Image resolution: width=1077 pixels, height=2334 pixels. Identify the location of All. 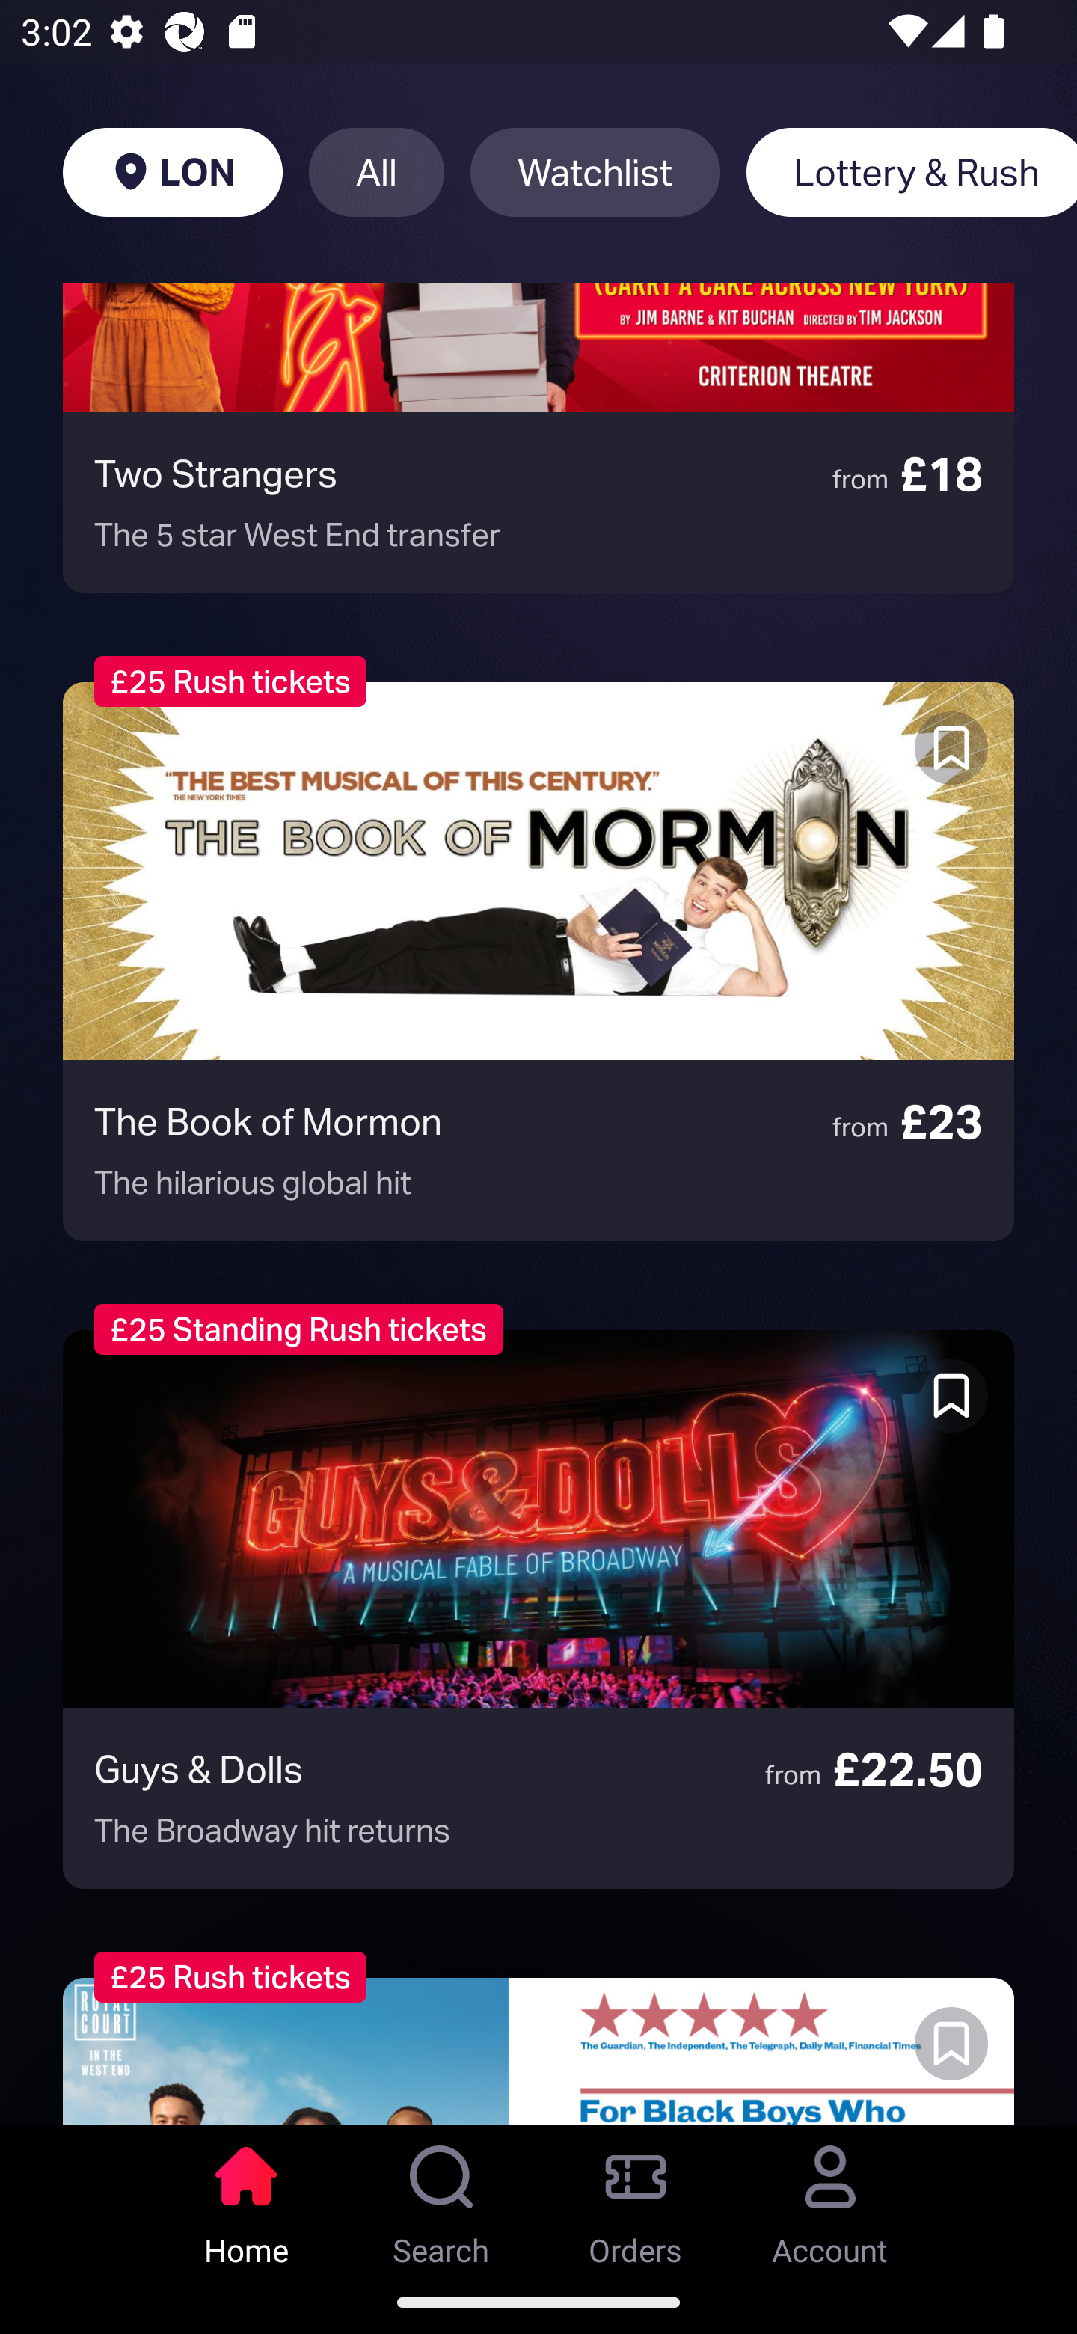
(376, 172).